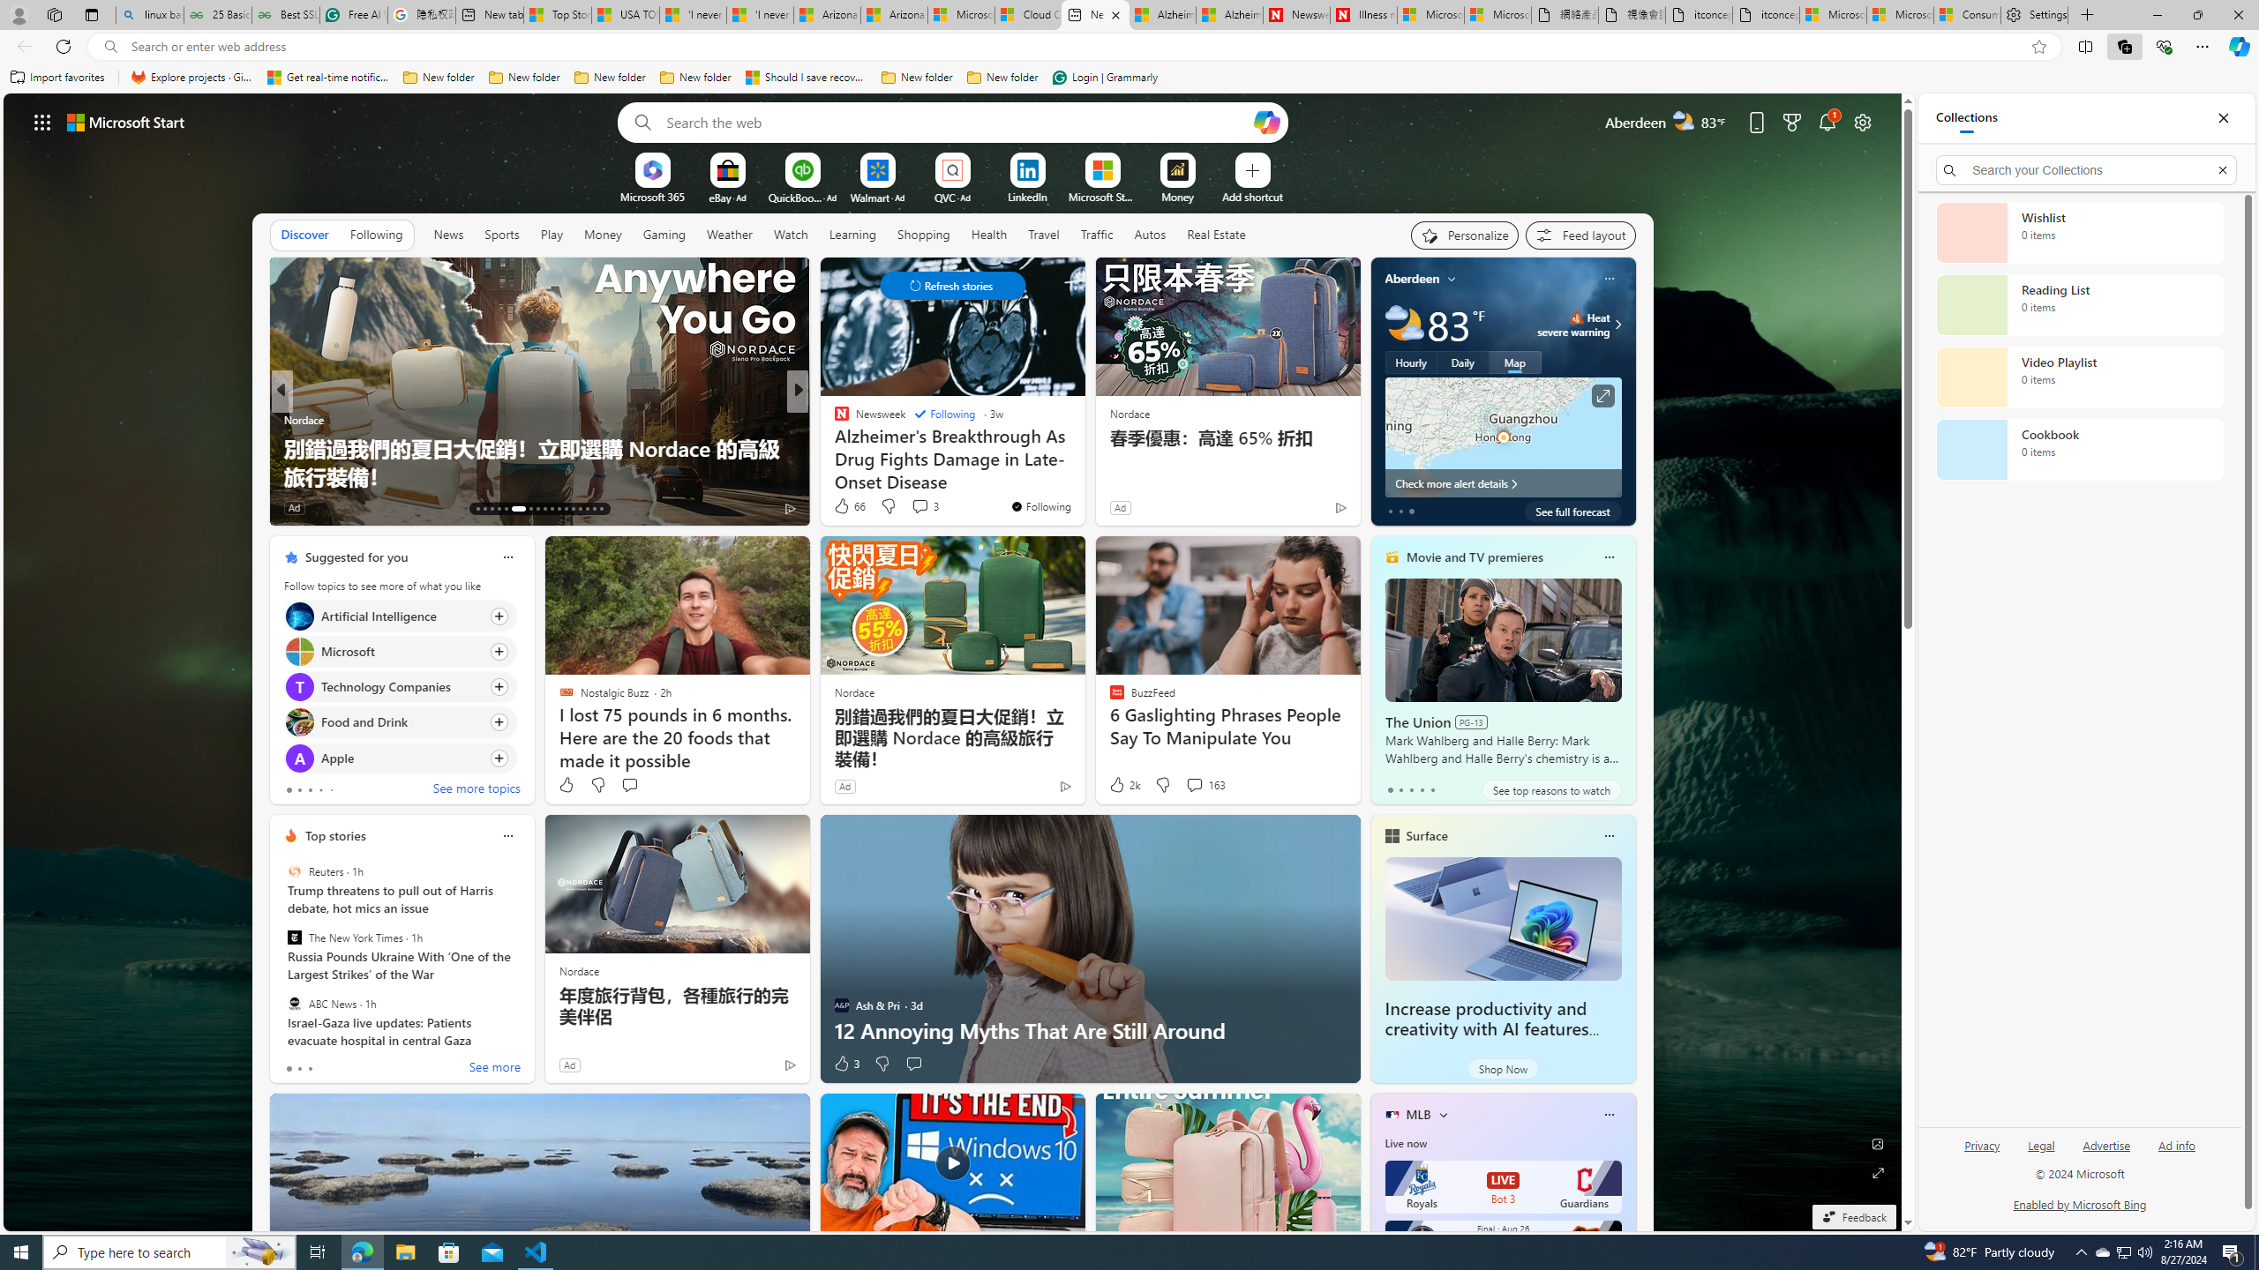  Describe the element at coordinates (852, 235) in the screenshot. I see `Learning` at that location.